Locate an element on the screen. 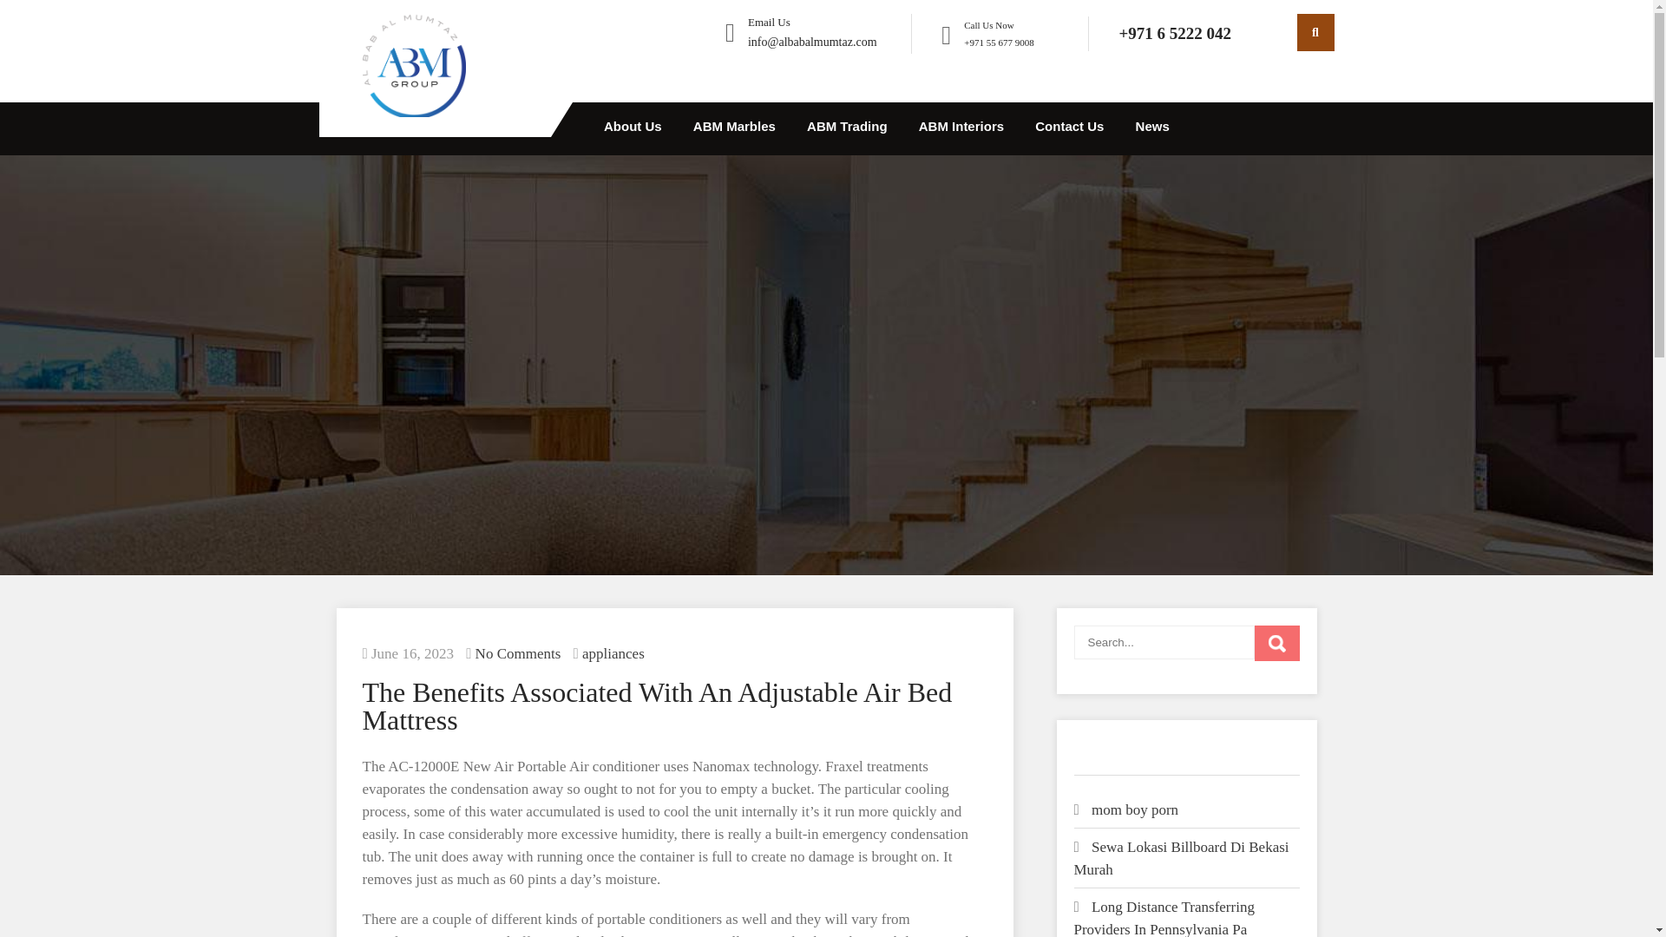 This screenshot has height=937, width=1666. ABM Trading is located at coordinates (847, 128).